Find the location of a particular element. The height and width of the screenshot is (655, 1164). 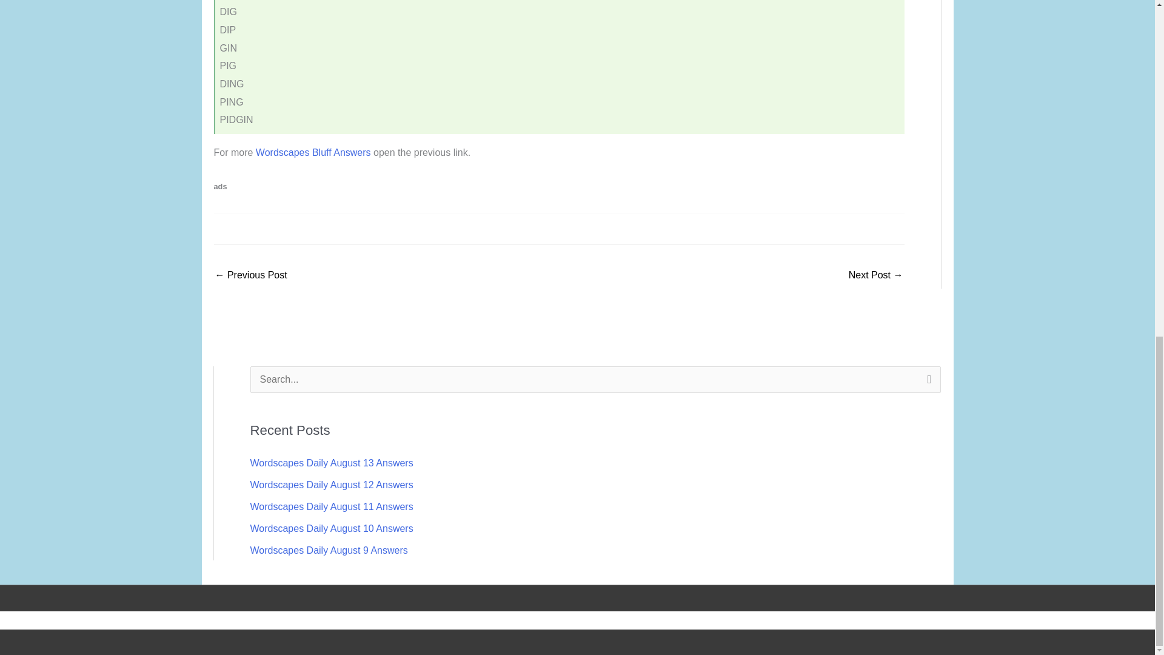

Wordscapes Bluff Answers is located at coordinates (313, 153).